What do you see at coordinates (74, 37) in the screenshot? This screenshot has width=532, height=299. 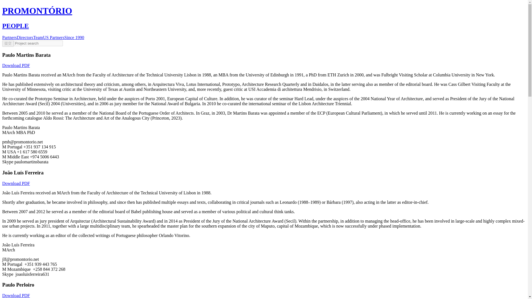 I see `Since 1990` at bounding box center [74, 37].